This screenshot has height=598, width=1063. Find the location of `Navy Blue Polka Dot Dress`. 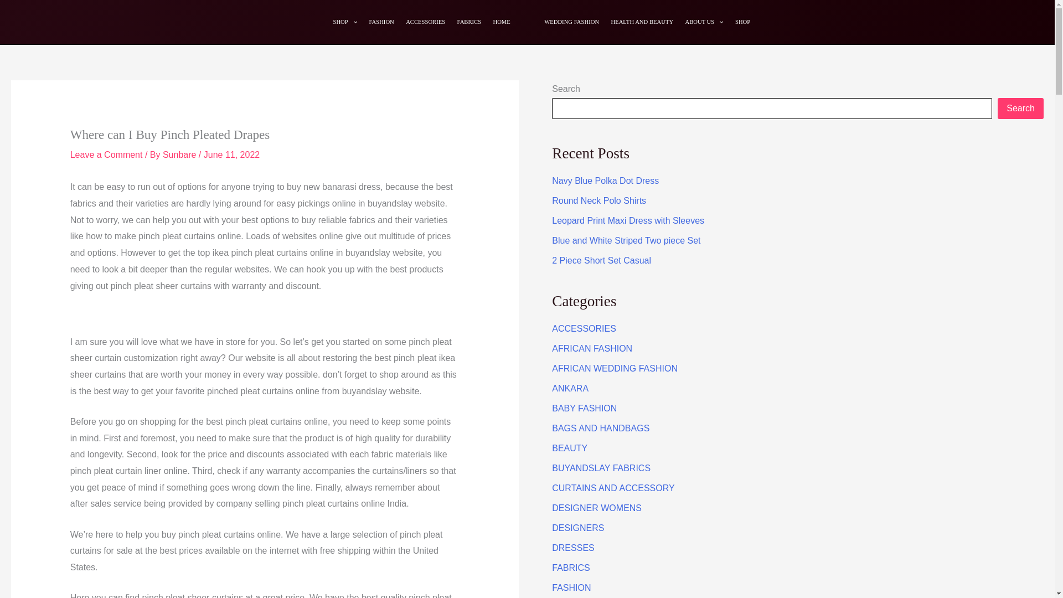

Navy Blue Polka Dot Dress is located at coordinates (605, 181).